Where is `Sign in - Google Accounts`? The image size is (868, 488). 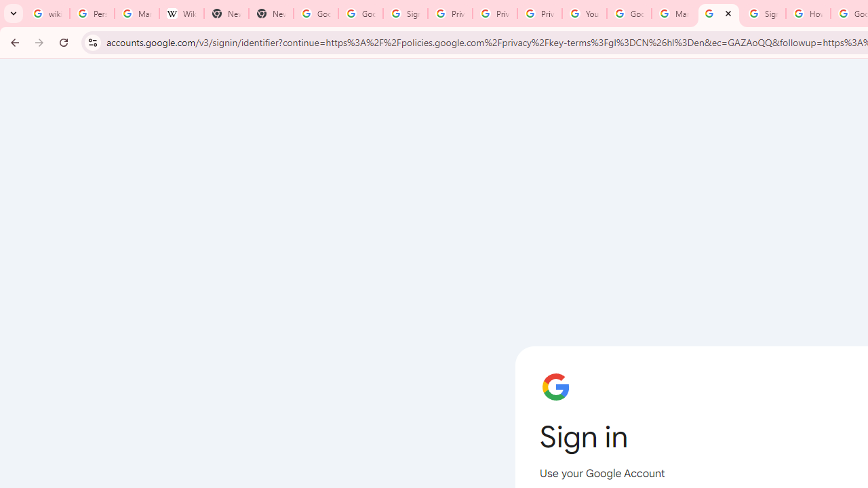 Sign in - Google Accounts is located at coordinates (764, 14).